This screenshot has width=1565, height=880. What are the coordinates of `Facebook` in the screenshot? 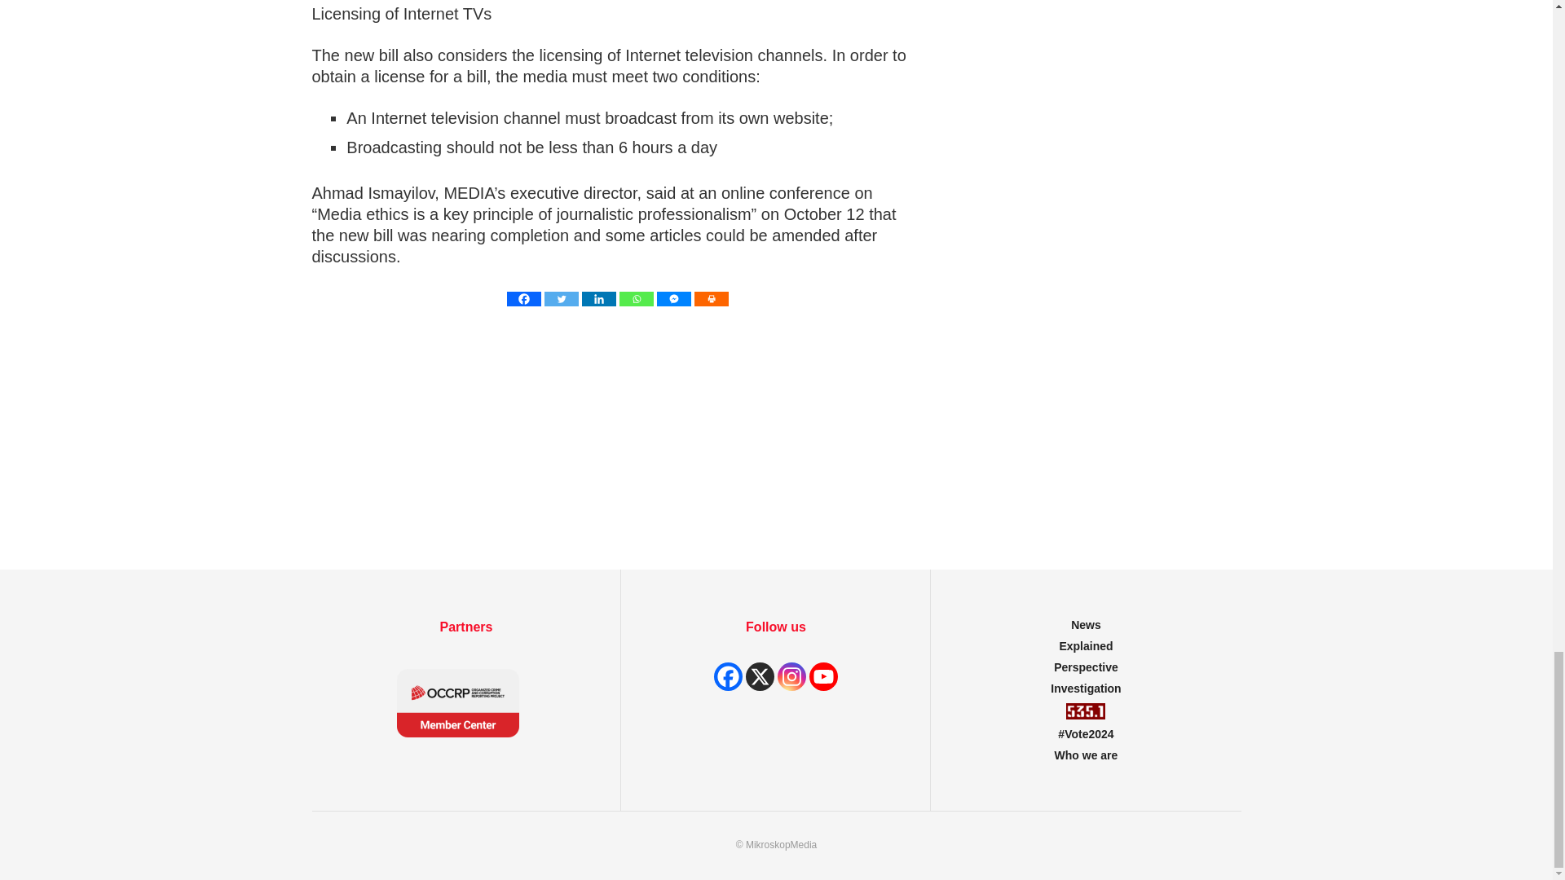 It's located at (727, 676).